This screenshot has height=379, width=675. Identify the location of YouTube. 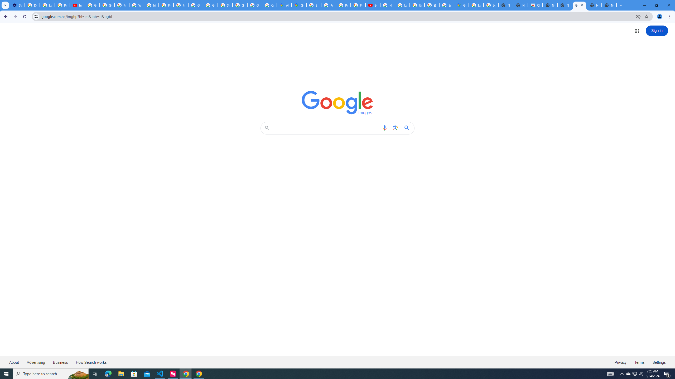
(137, 5).